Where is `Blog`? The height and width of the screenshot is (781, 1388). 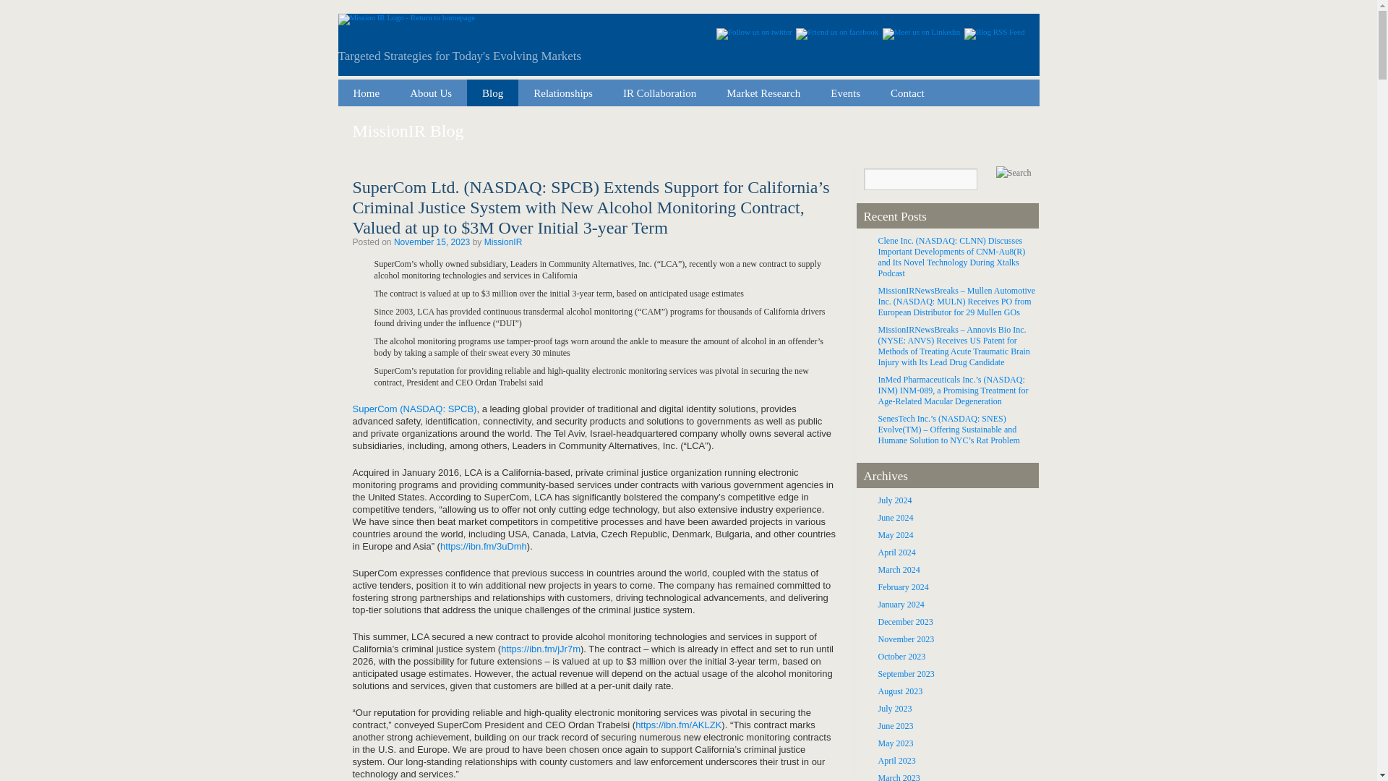 Blog is located at coordinates (492, 93).